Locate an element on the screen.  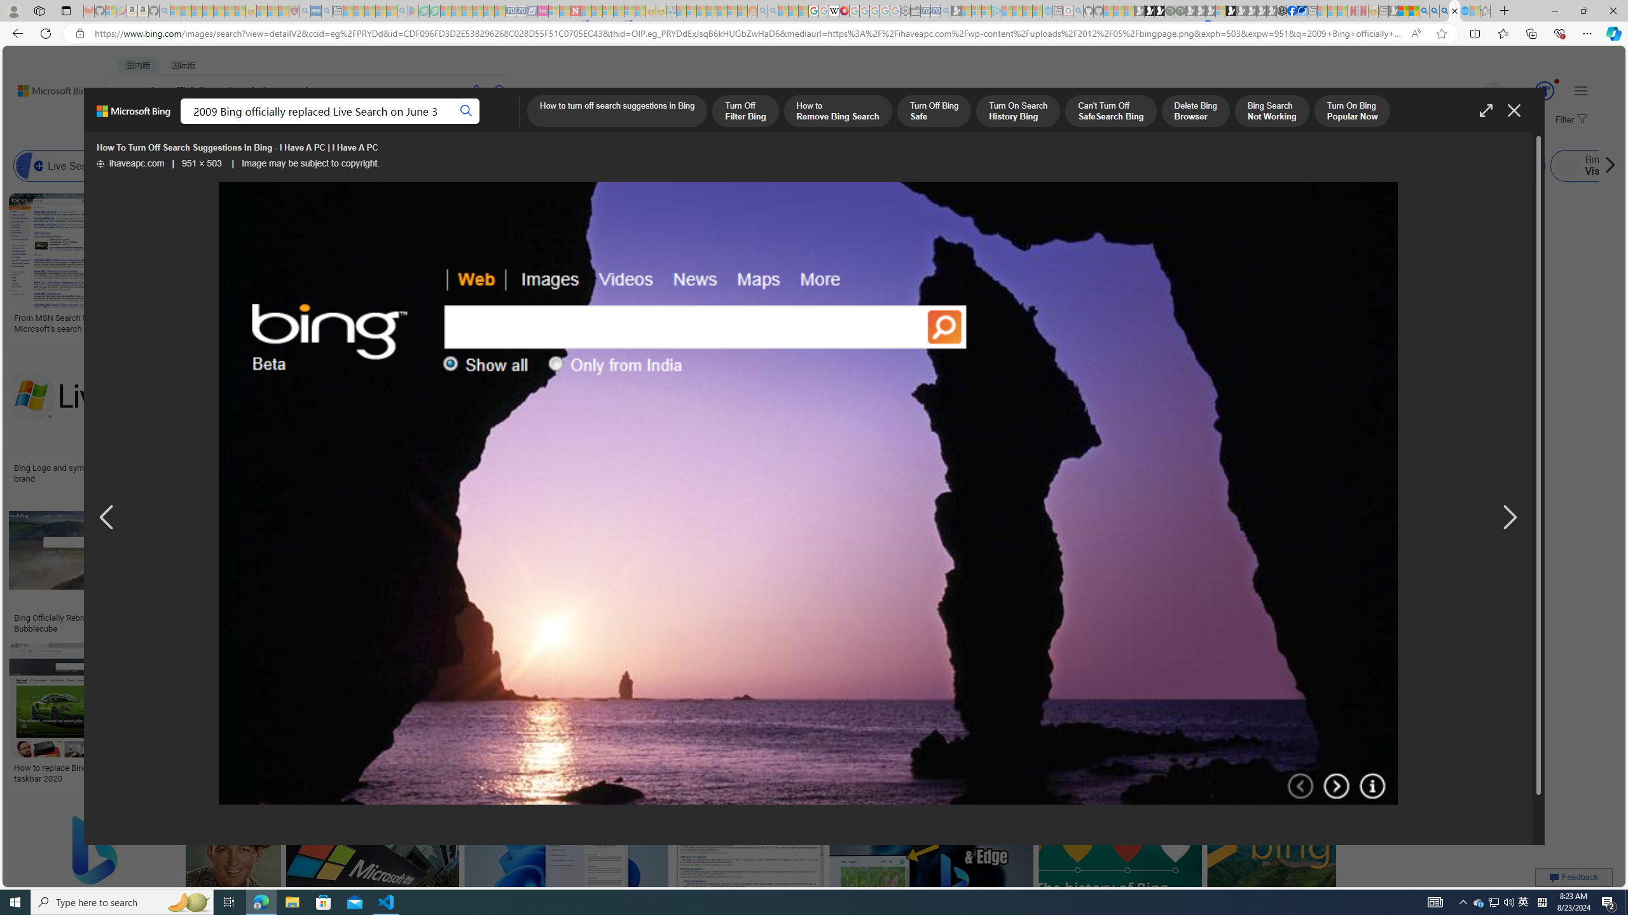
Animation is located at coordinates (1557, 81).